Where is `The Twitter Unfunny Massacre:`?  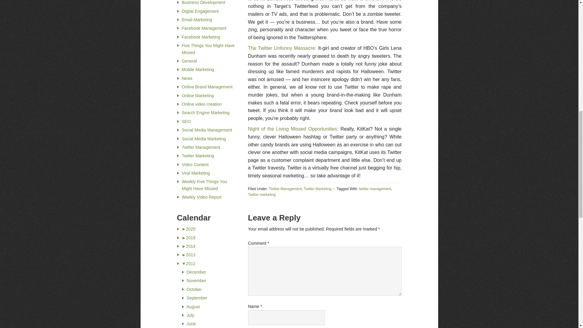
The Twitter Unfunny Massacre: is located at coordinates (282, 48).